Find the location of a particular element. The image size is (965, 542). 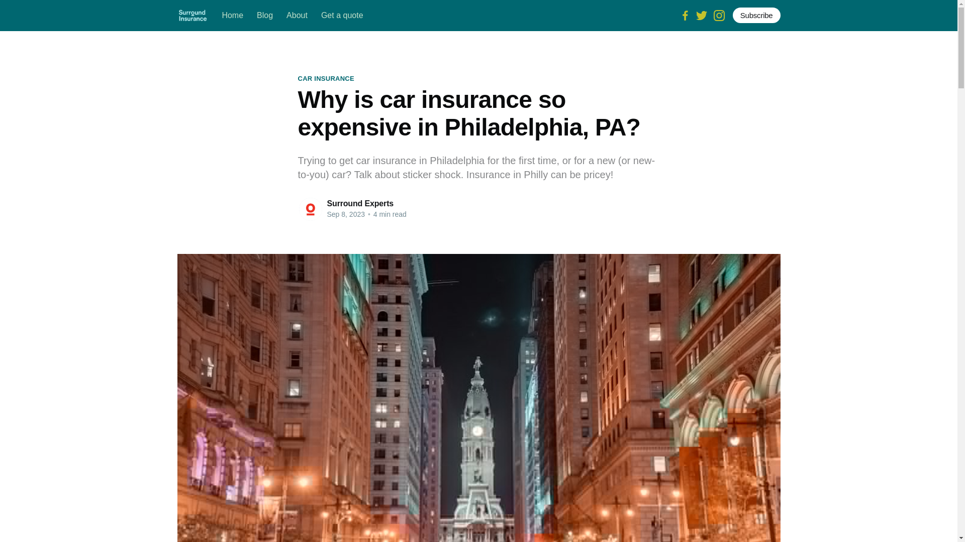

About is located at coordinates (297, 15).